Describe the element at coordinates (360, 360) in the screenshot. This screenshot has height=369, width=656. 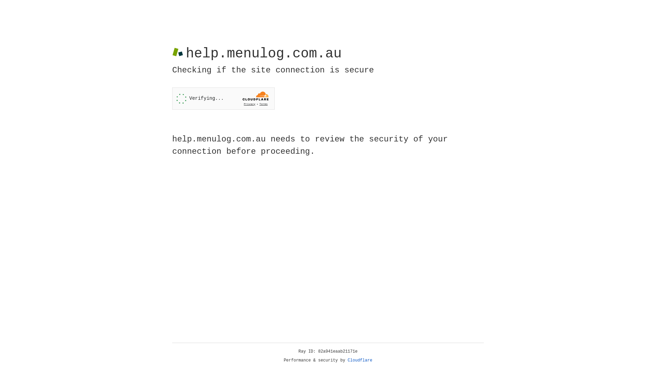
I see `Cloudflare` at that location.